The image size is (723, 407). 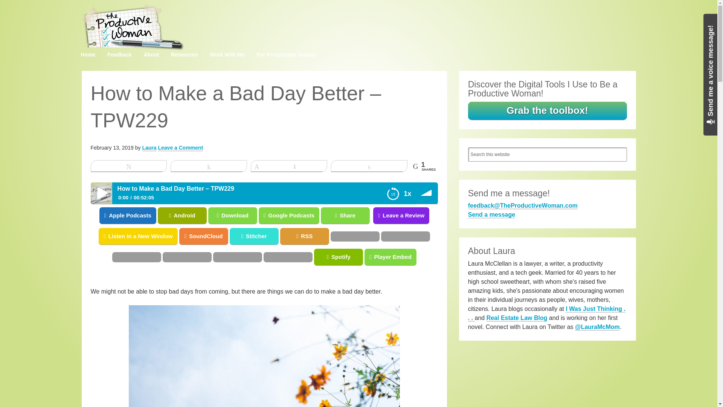 What do you see at coordinates (181, 148) in the screenshot?
I see `Leave a Comment` at bounding box center [181, 148].